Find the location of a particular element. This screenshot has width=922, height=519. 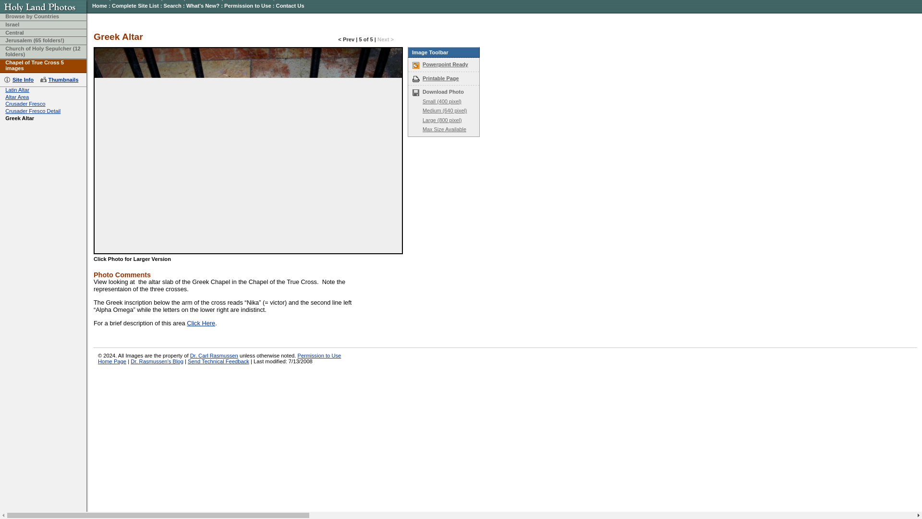

Site Info is located at coordinates (20, 79).